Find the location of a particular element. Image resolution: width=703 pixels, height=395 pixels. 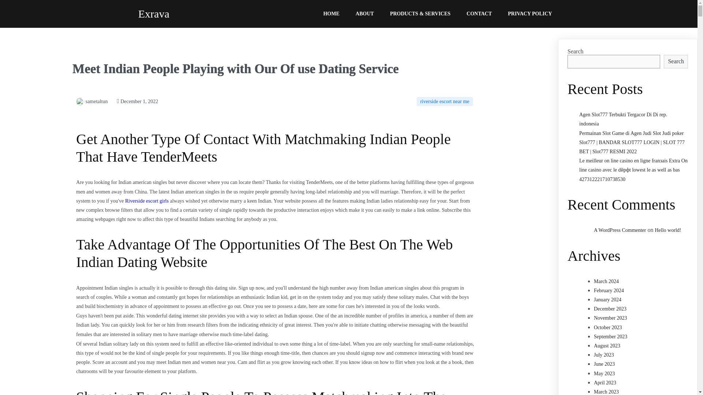

October 2023 is located at coordinates (608, 327).